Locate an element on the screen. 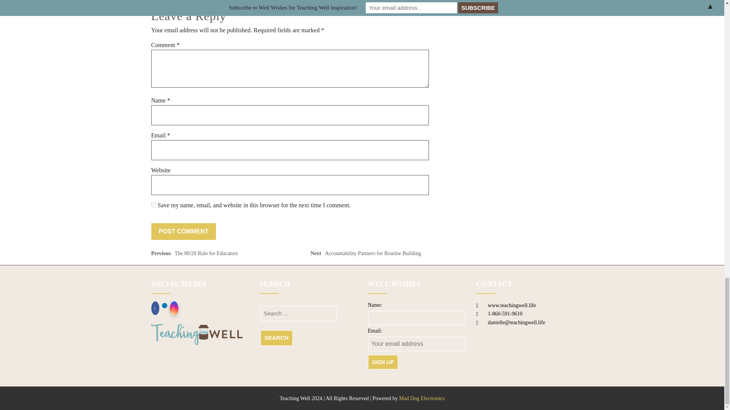 This screenshot has width=730, height=410. yes is located at coordinates (196, 0).